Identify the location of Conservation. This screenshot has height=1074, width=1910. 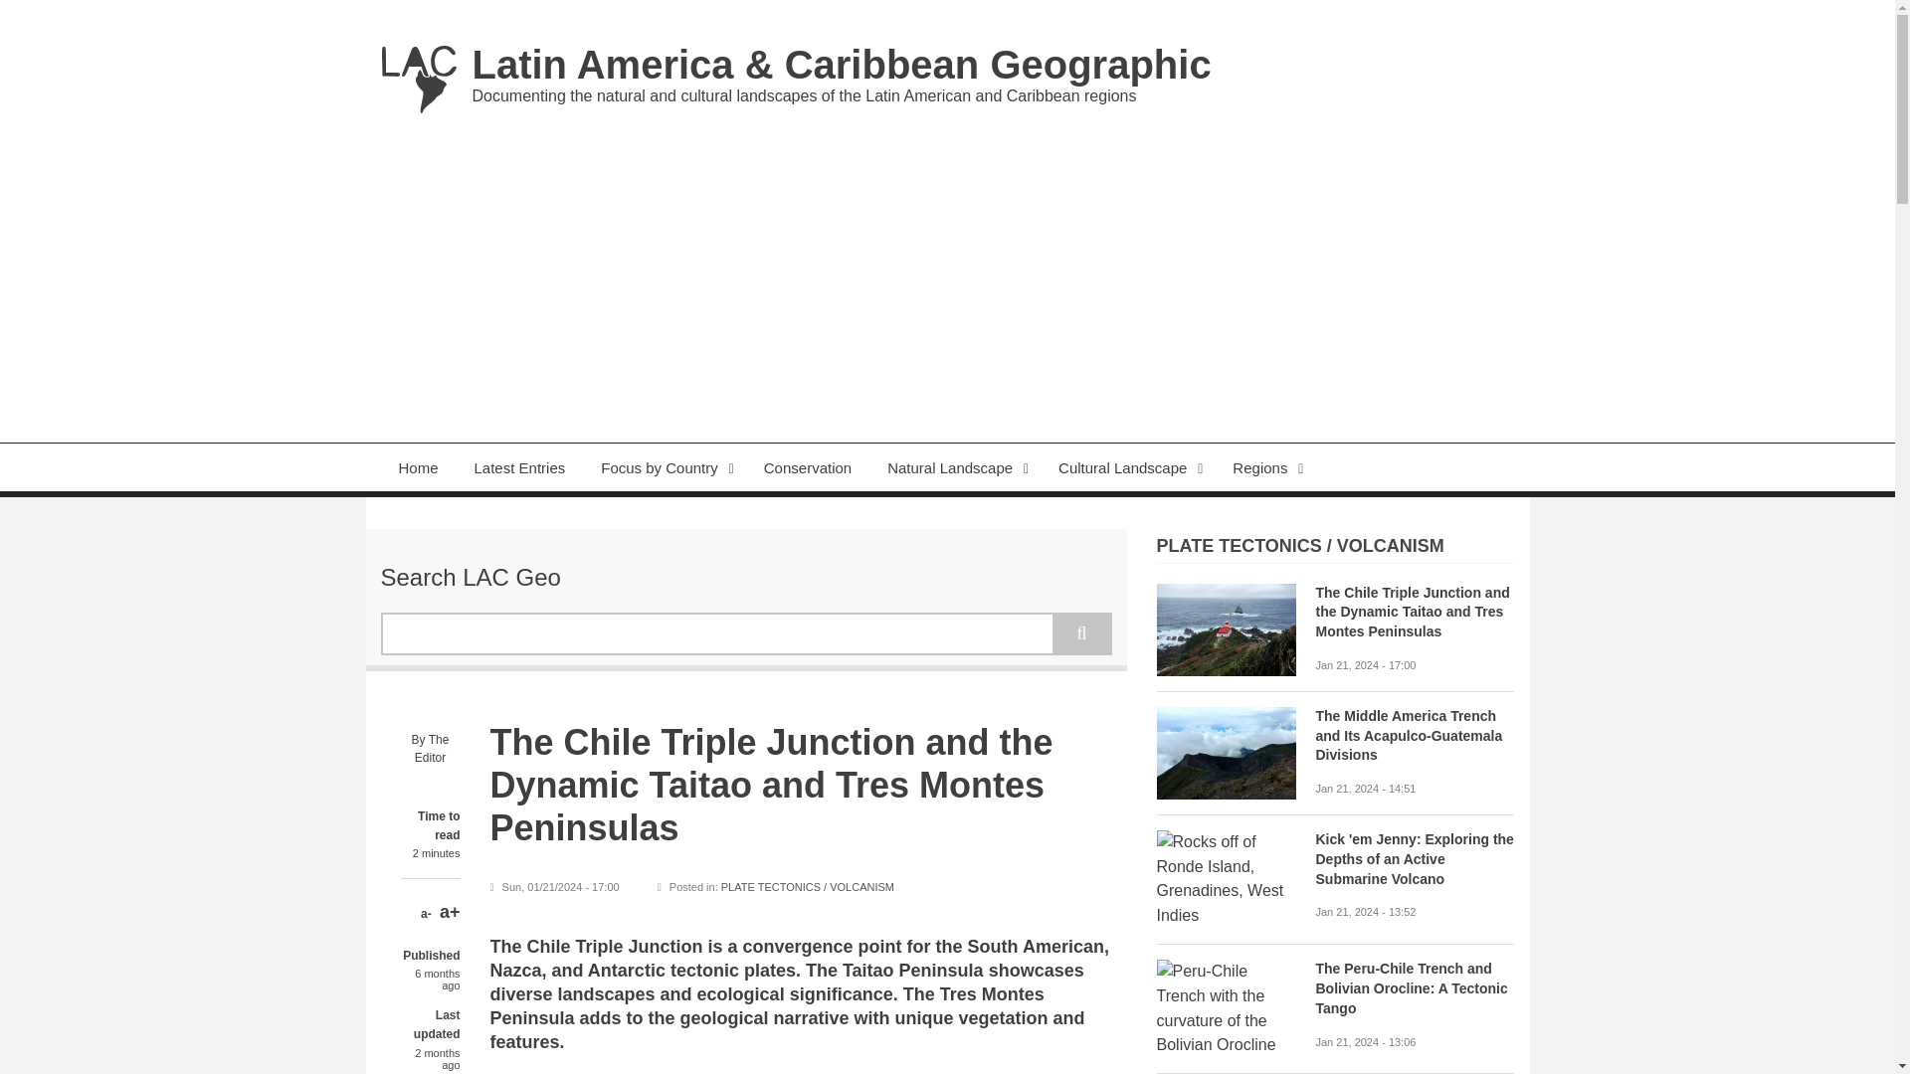
(808, 467).